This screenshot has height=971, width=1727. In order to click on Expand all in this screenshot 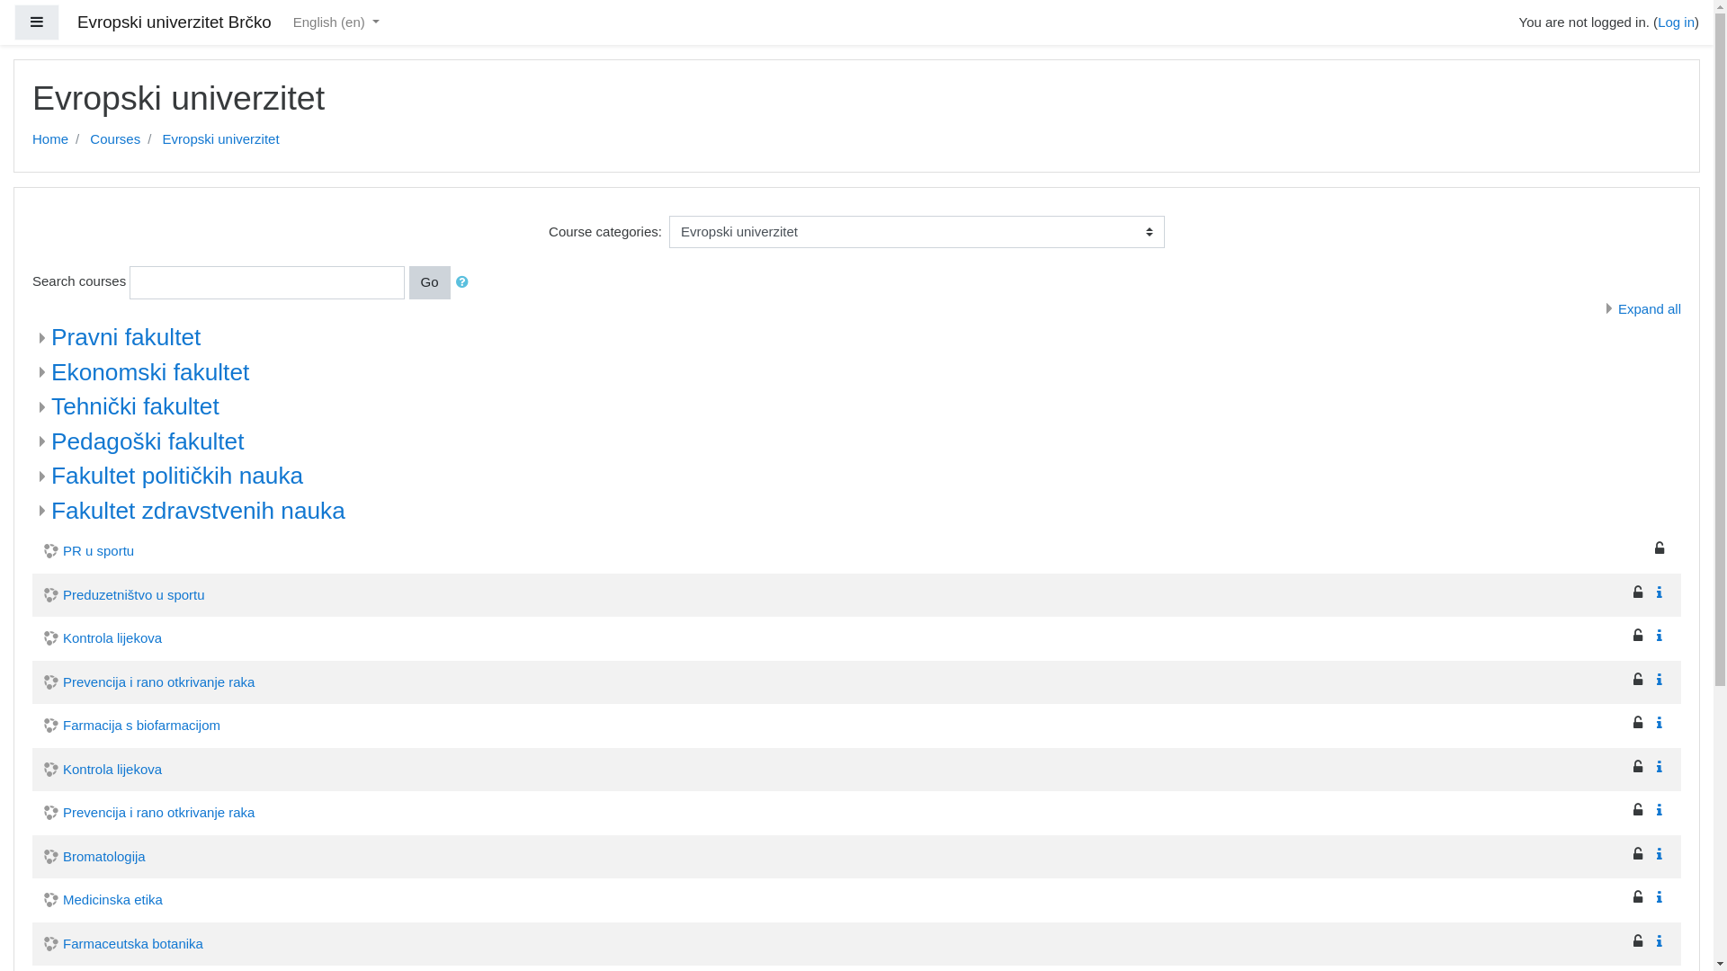, I will do `click(1641, 307)`.